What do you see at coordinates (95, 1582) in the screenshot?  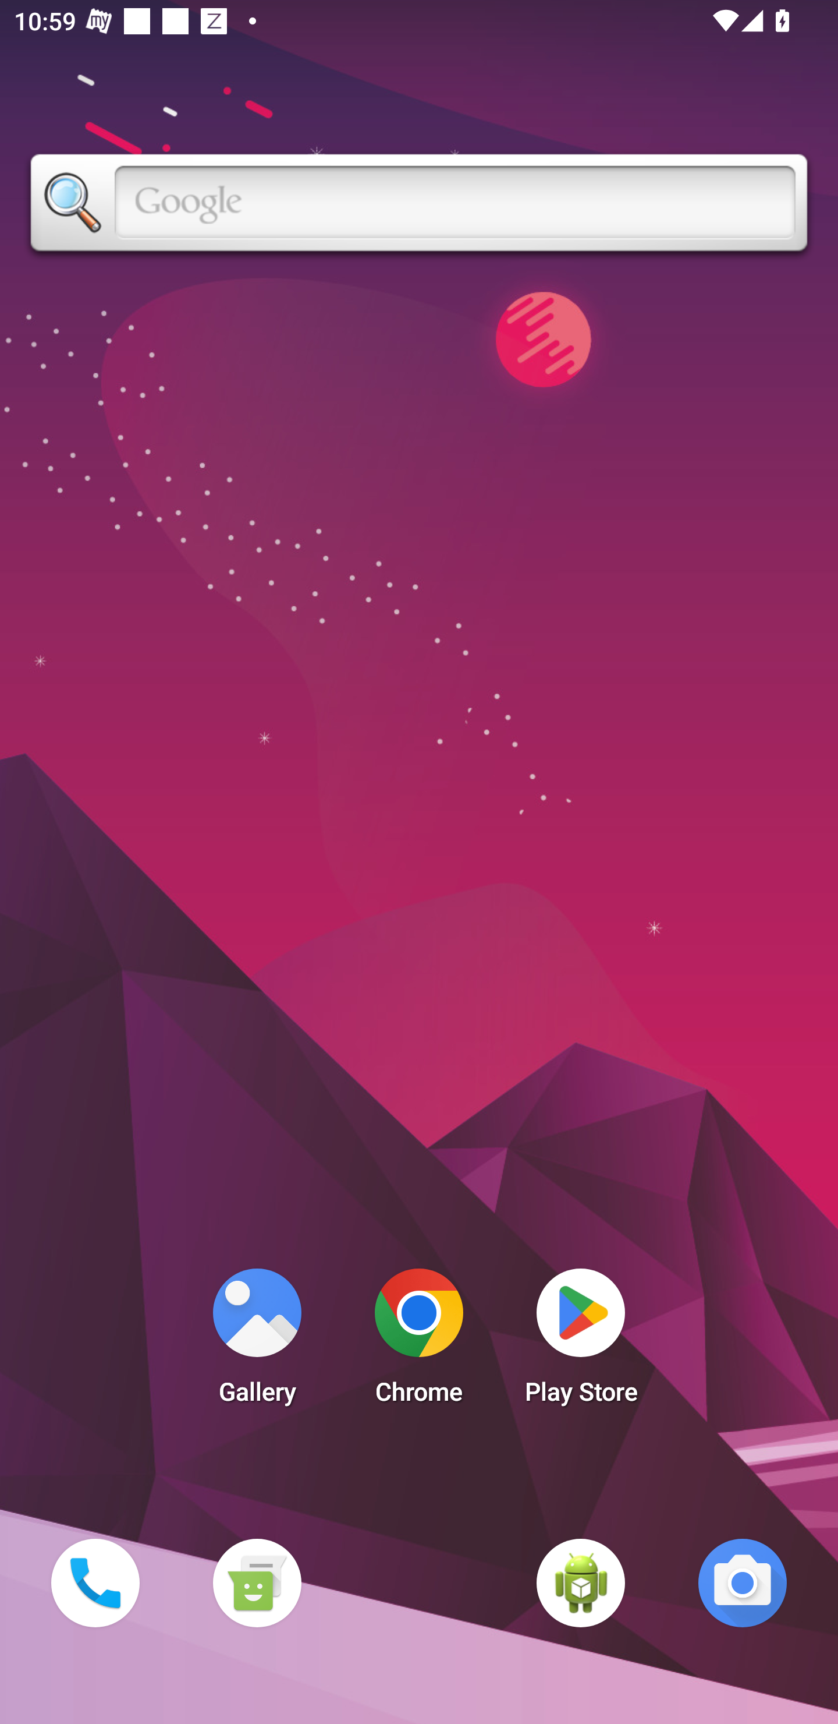 I see `Phone` at bounding box center [95, 1582].